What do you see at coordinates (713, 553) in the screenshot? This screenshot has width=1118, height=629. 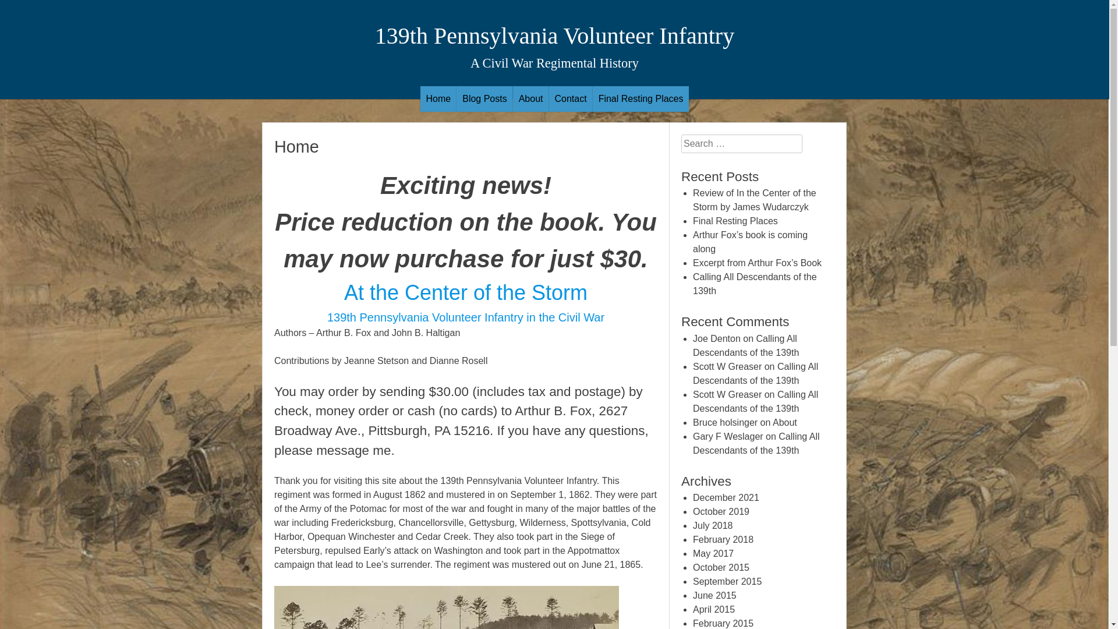 I see `May 2017` at bounding box center [713, 553].